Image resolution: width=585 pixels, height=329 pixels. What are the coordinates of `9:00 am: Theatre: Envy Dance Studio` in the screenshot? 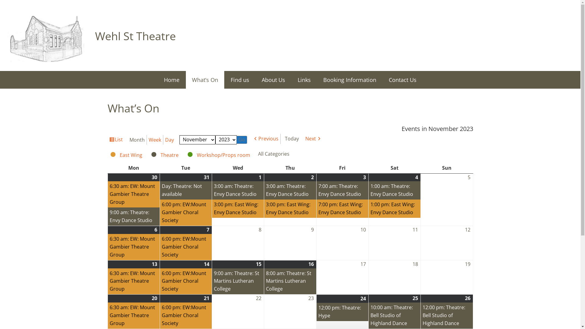 It's located at (134, 217).